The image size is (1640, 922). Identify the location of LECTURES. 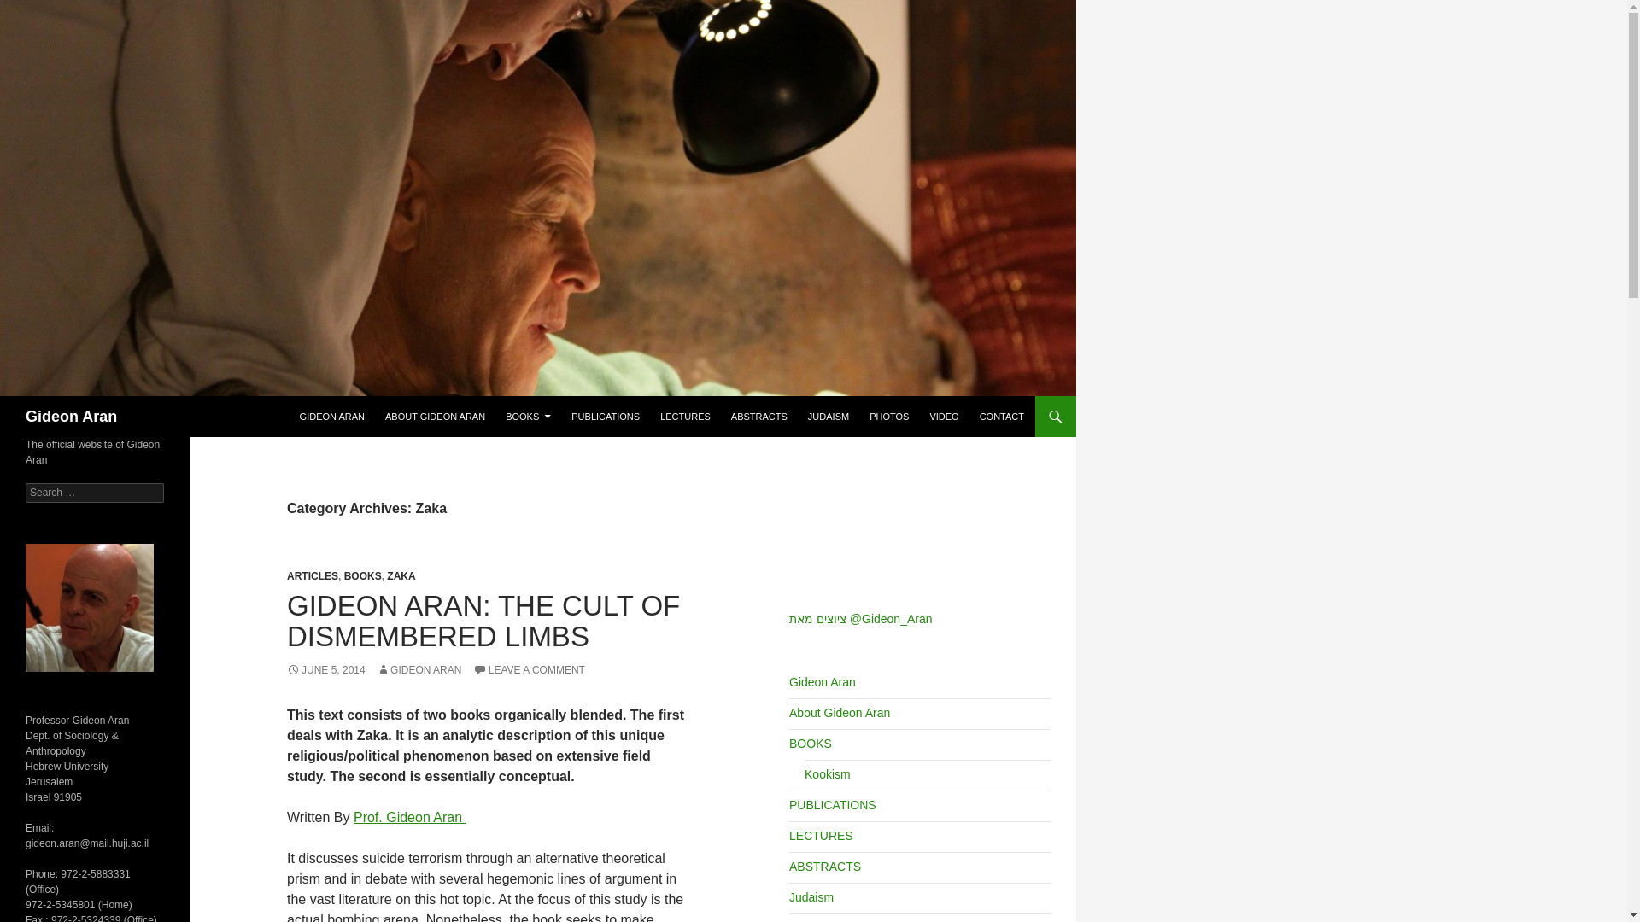
(685, 417).